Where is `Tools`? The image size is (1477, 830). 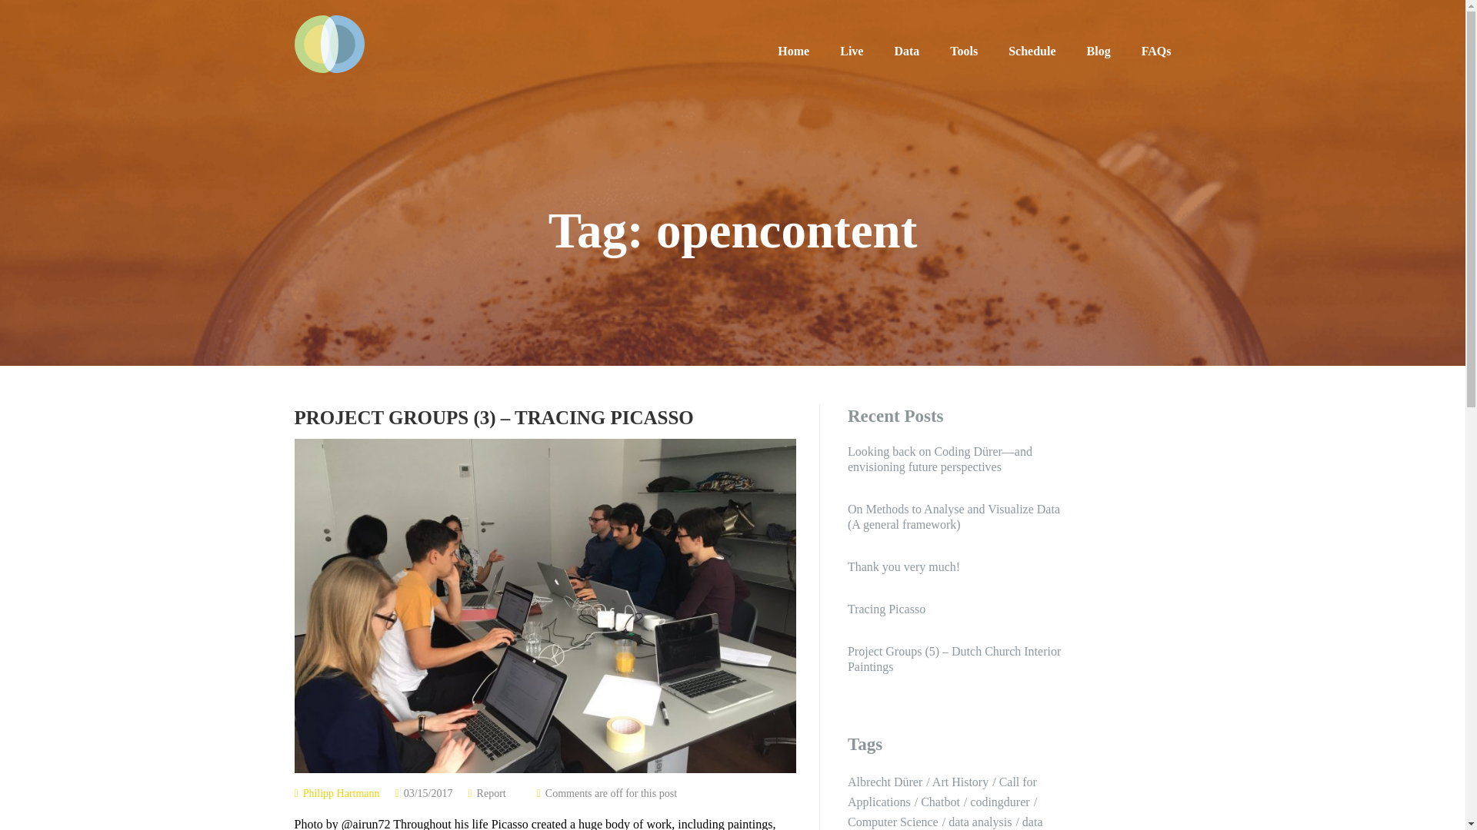 Tools is located at coordinates (963, 51).